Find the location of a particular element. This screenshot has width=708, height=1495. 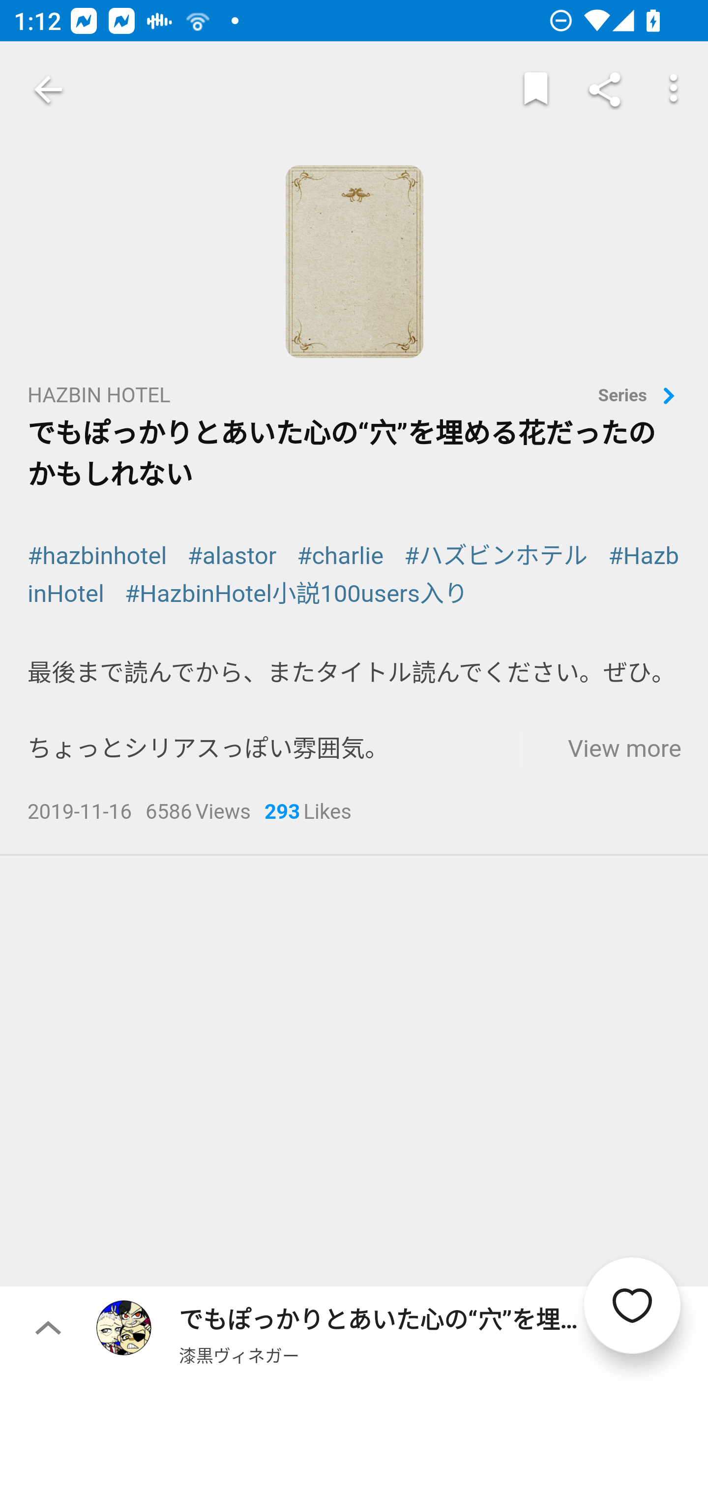

293Likes is located at coordinates (308, 813).